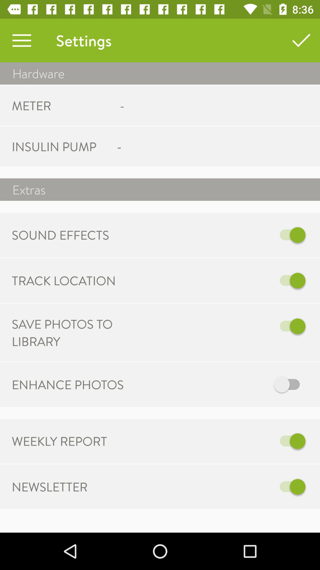  Describe the element at coordinates (222, 441) in the screenshot. I see `weekly report alerts are on` at that location.